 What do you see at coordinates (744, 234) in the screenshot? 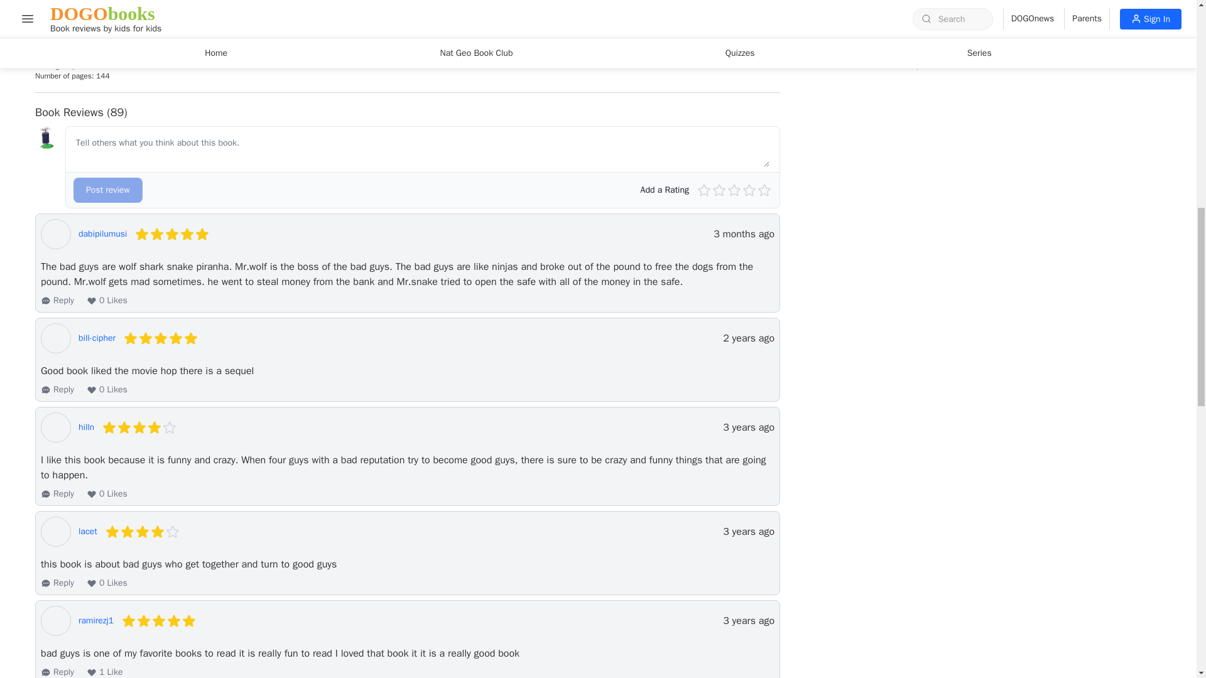
I see `May 7, 2024` at bounding box center [744, 234].